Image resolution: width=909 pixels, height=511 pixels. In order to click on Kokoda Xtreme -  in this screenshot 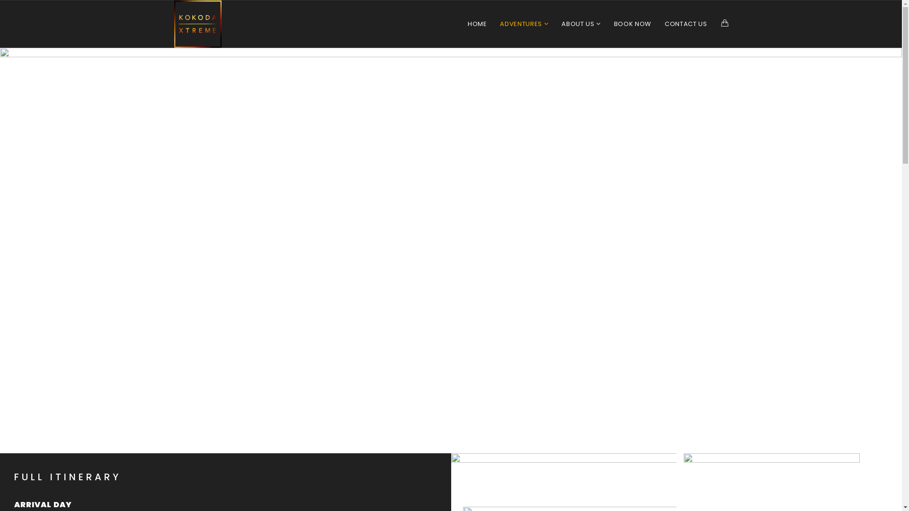, I will do `click(197, 24)`.